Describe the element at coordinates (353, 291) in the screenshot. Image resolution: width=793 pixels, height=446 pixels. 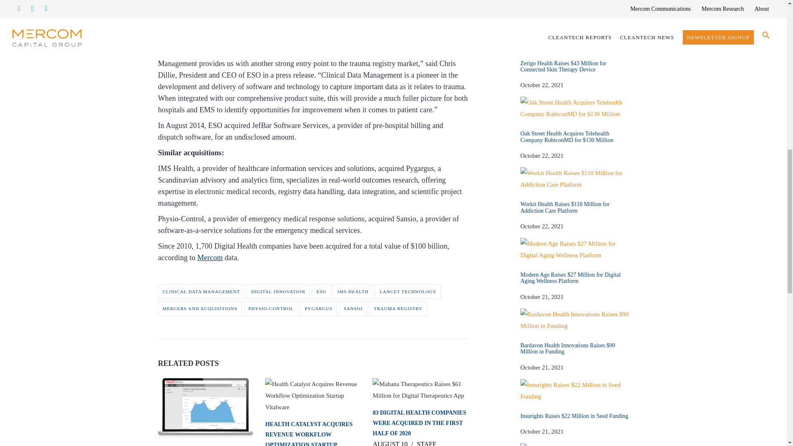
I see `IMS HEALTH` at that location.